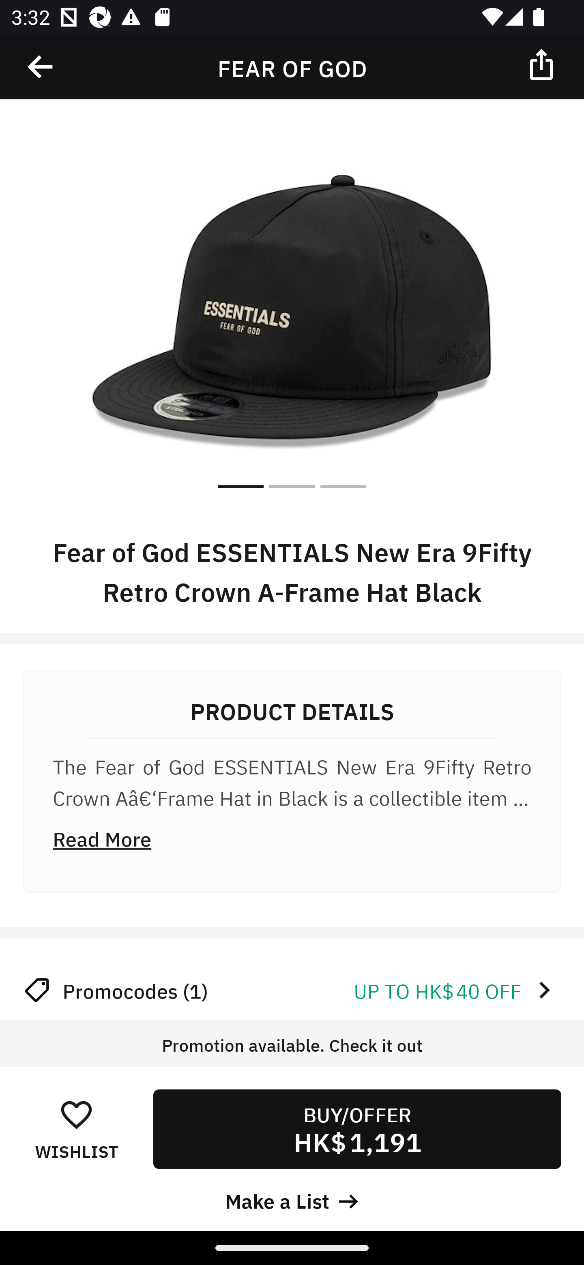 The image size is (584, 1265). I want to click on , so click(543, 64).